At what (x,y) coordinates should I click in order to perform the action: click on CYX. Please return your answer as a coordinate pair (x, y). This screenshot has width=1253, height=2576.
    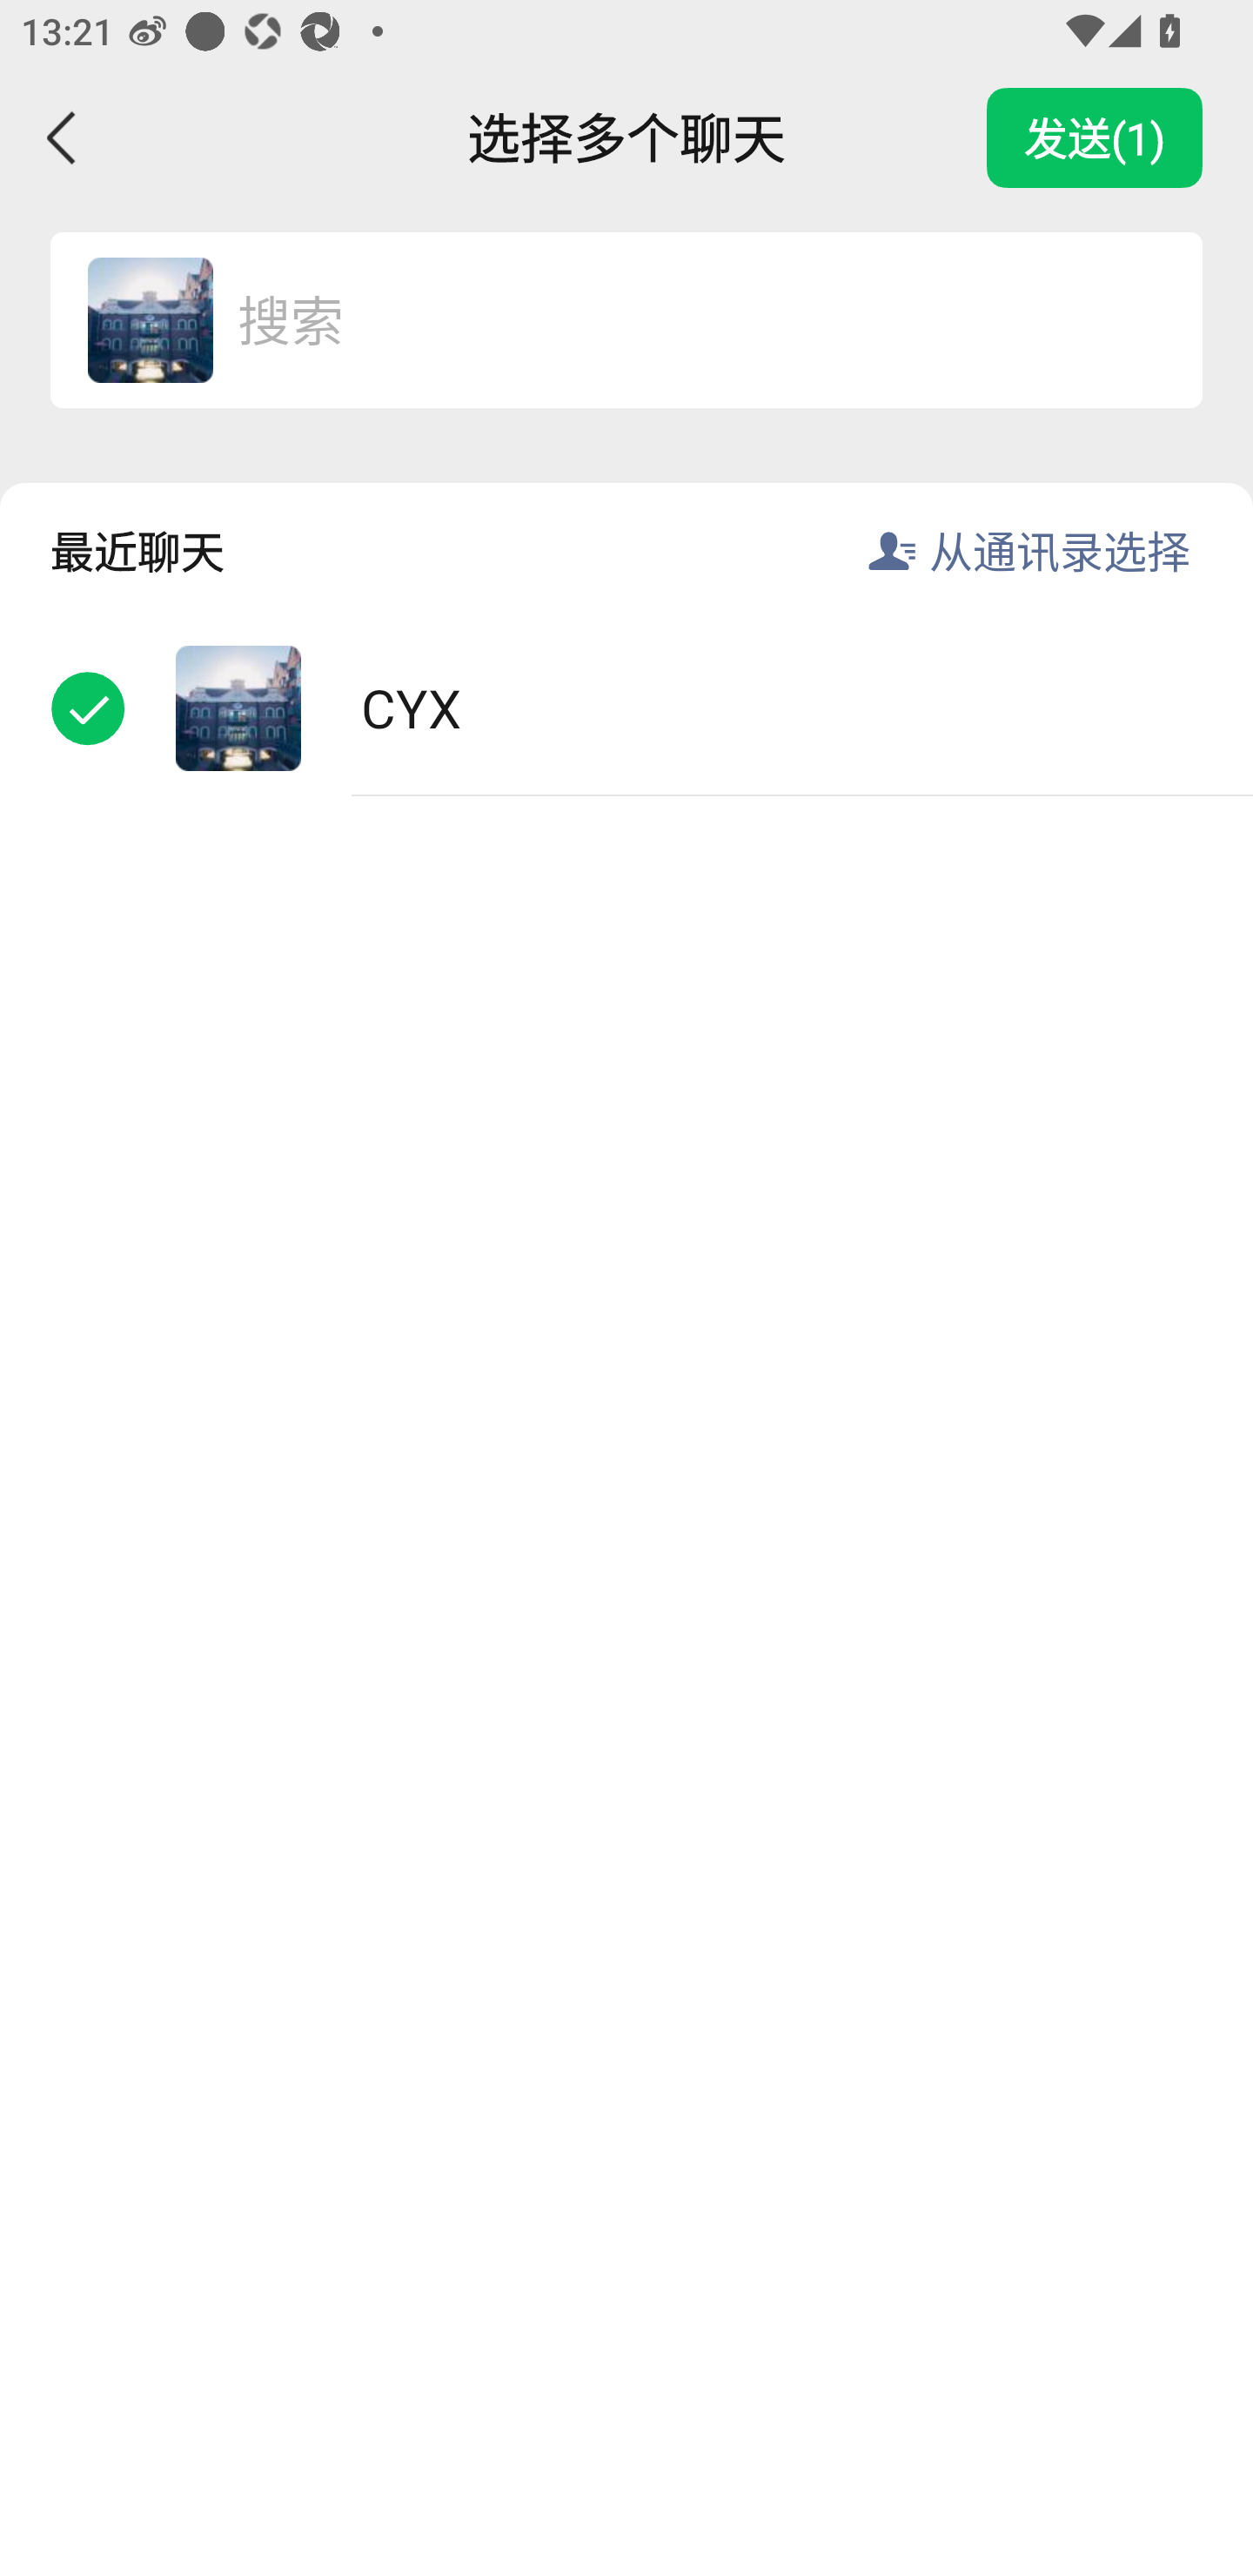
    Looking at the image, I should click on (626, 708).